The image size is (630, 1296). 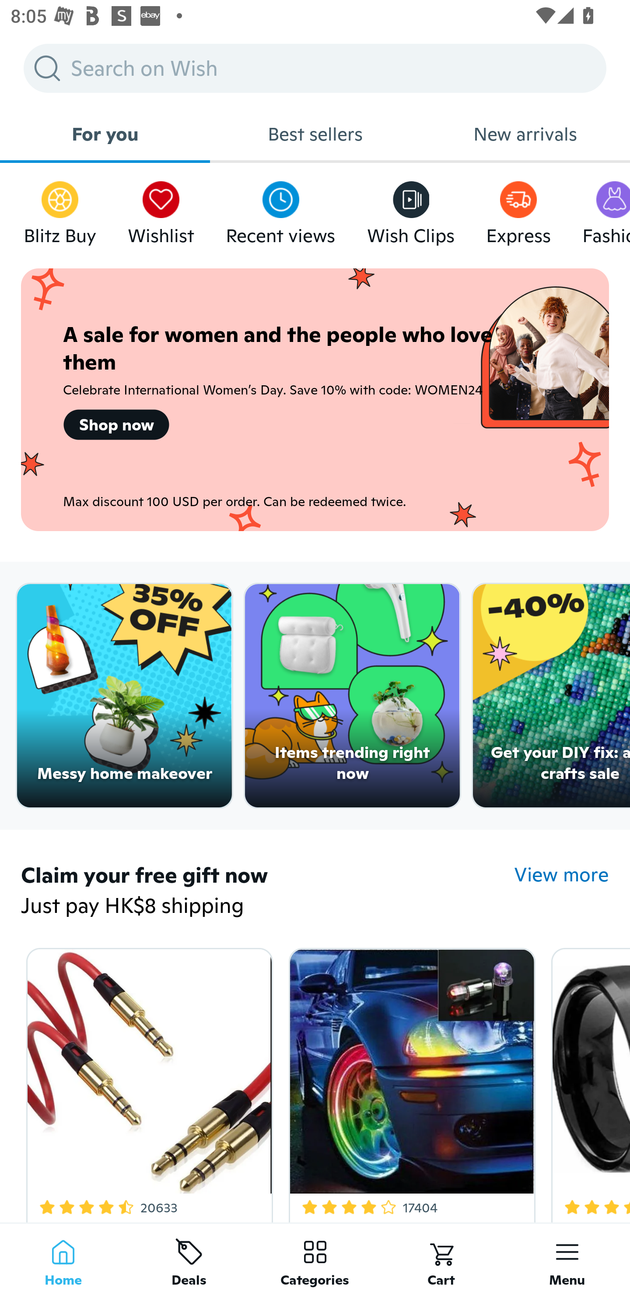 What do you see at coordinates (189, 1259) in the screenshot?
I see `Deals` at bounding box center [189, 1259].